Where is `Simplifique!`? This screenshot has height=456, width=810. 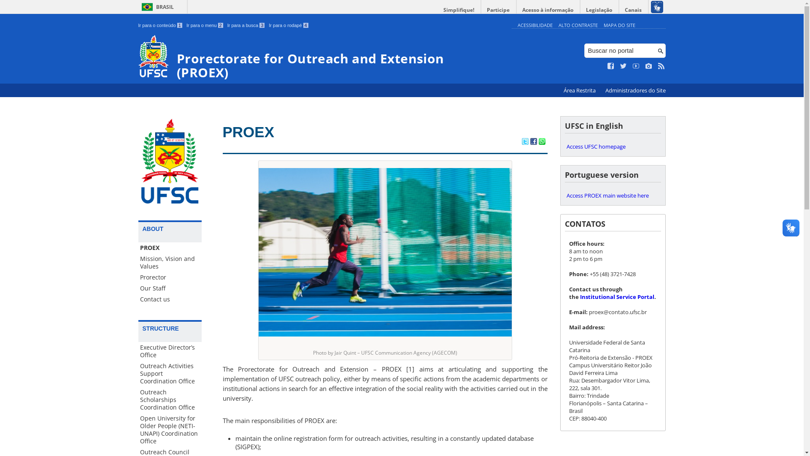
Simplifique! is located at coordinates (459, 10).